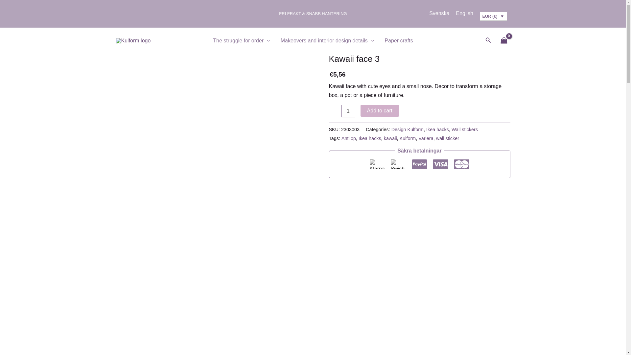 This screenshot has width=631, height=355. Describe the element at coordinates (407, 129) in the screenshot. I see `Design Kulform` at that location.